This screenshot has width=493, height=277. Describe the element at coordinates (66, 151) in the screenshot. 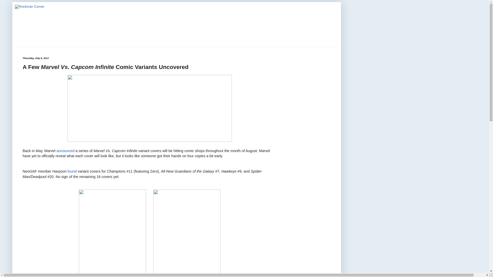

I see `announced` at that location.